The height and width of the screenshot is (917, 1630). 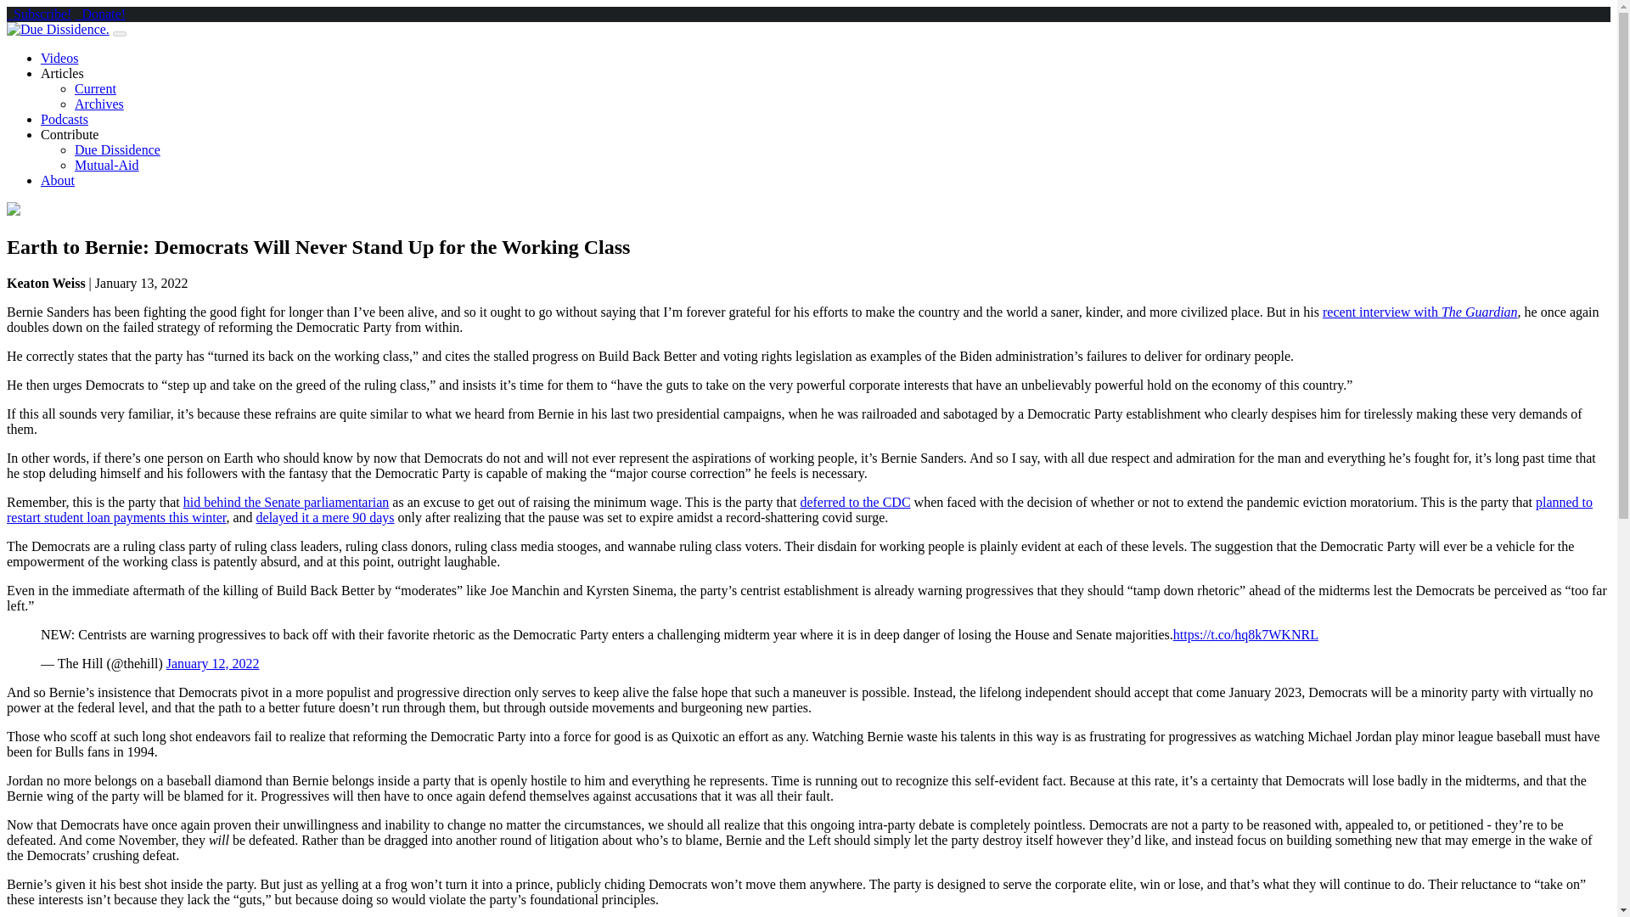 What do you see at coordinates (324, 516) in the screenshot?
I see `delayed it a mere 90 days` at bounding box center [324, 516].